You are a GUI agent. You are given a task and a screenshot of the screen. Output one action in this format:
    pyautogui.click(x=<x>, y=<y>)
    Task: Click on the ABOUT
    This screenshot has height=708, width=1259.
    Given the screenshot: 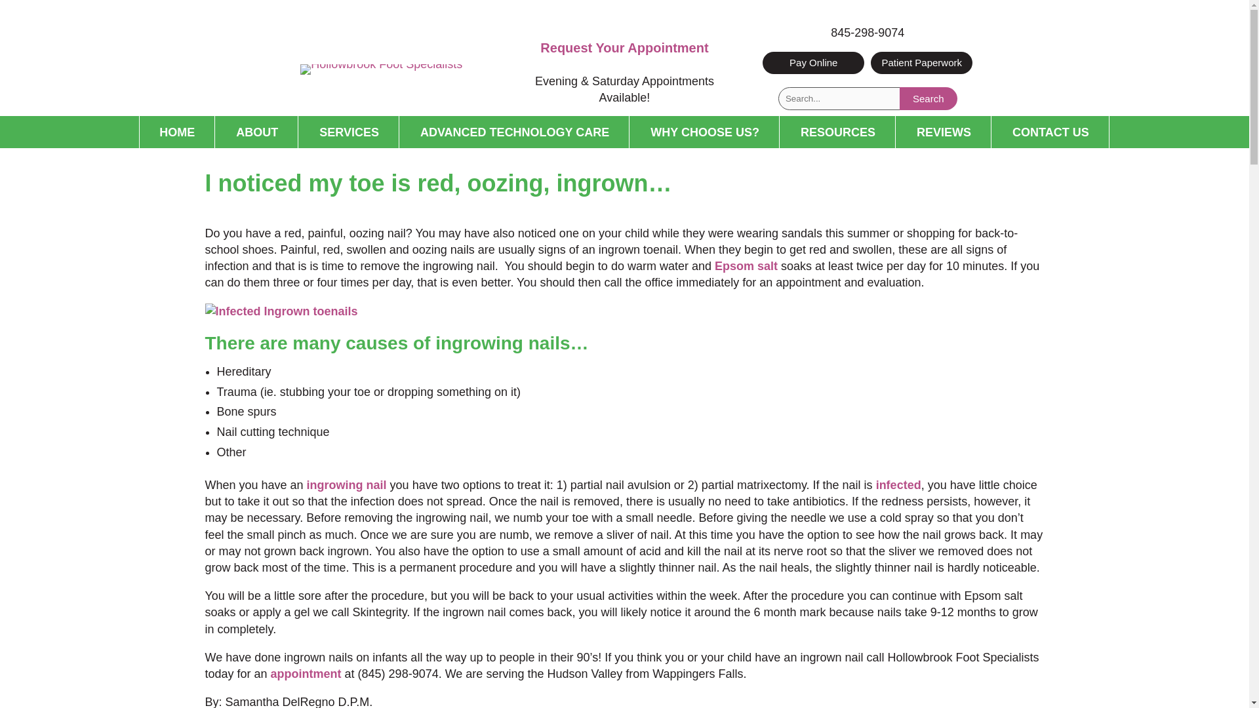 What is the action you would take?
    pyautogui.click(x=257, y=132)
    